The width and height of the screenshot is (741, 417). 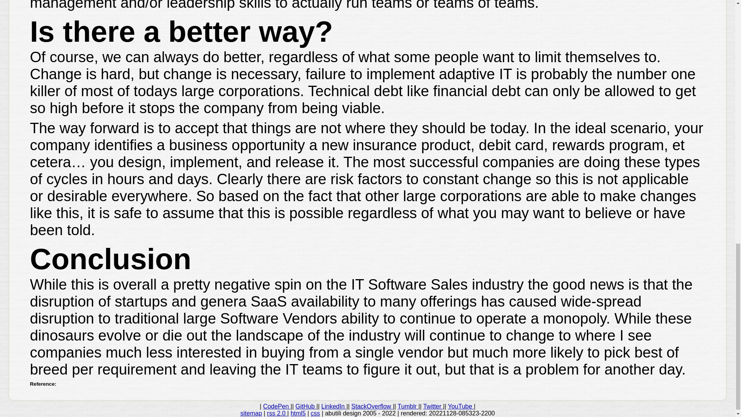 What do you see at coordinates (315, 413) in the screenshot?
I see `css` at bounding box center [315, 413].